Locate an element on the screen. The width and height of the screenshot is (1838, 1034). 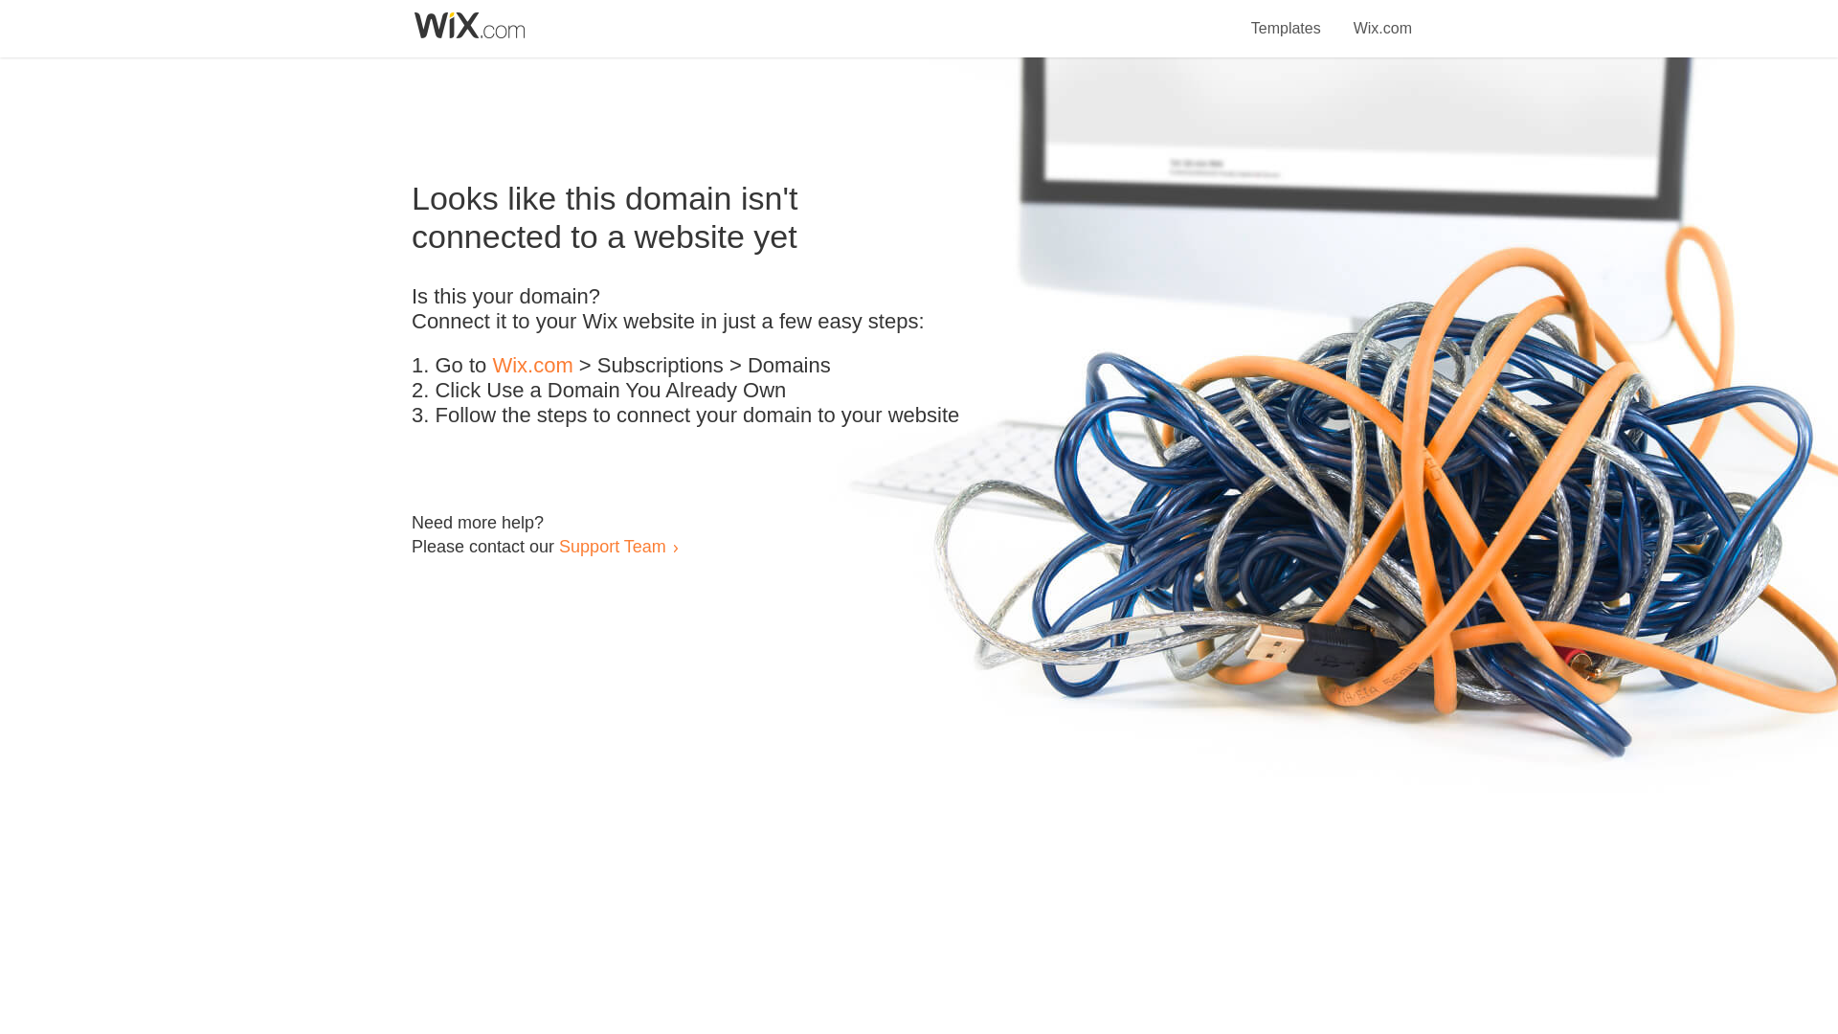
Support Team is located at coordinates (612, 546).